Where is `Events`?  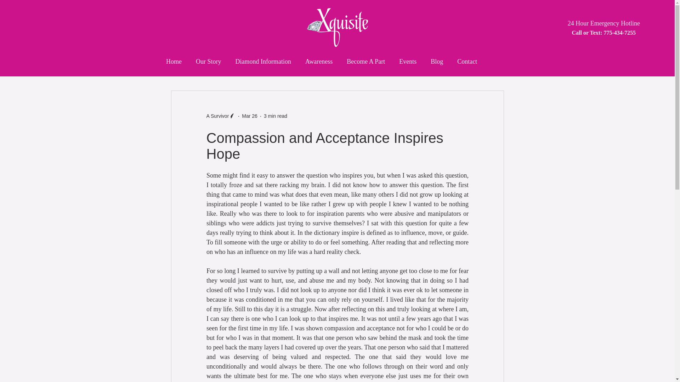
Events is located at coordinates (408, 62).